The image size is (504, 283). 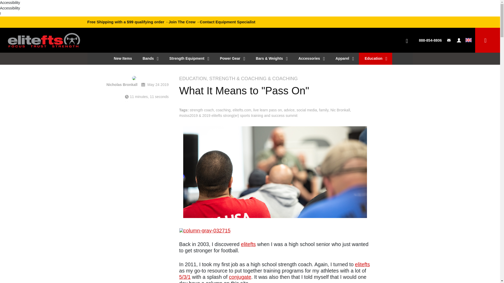 I want to click on What It Means to "Pass On", so click(x=275, y=91).